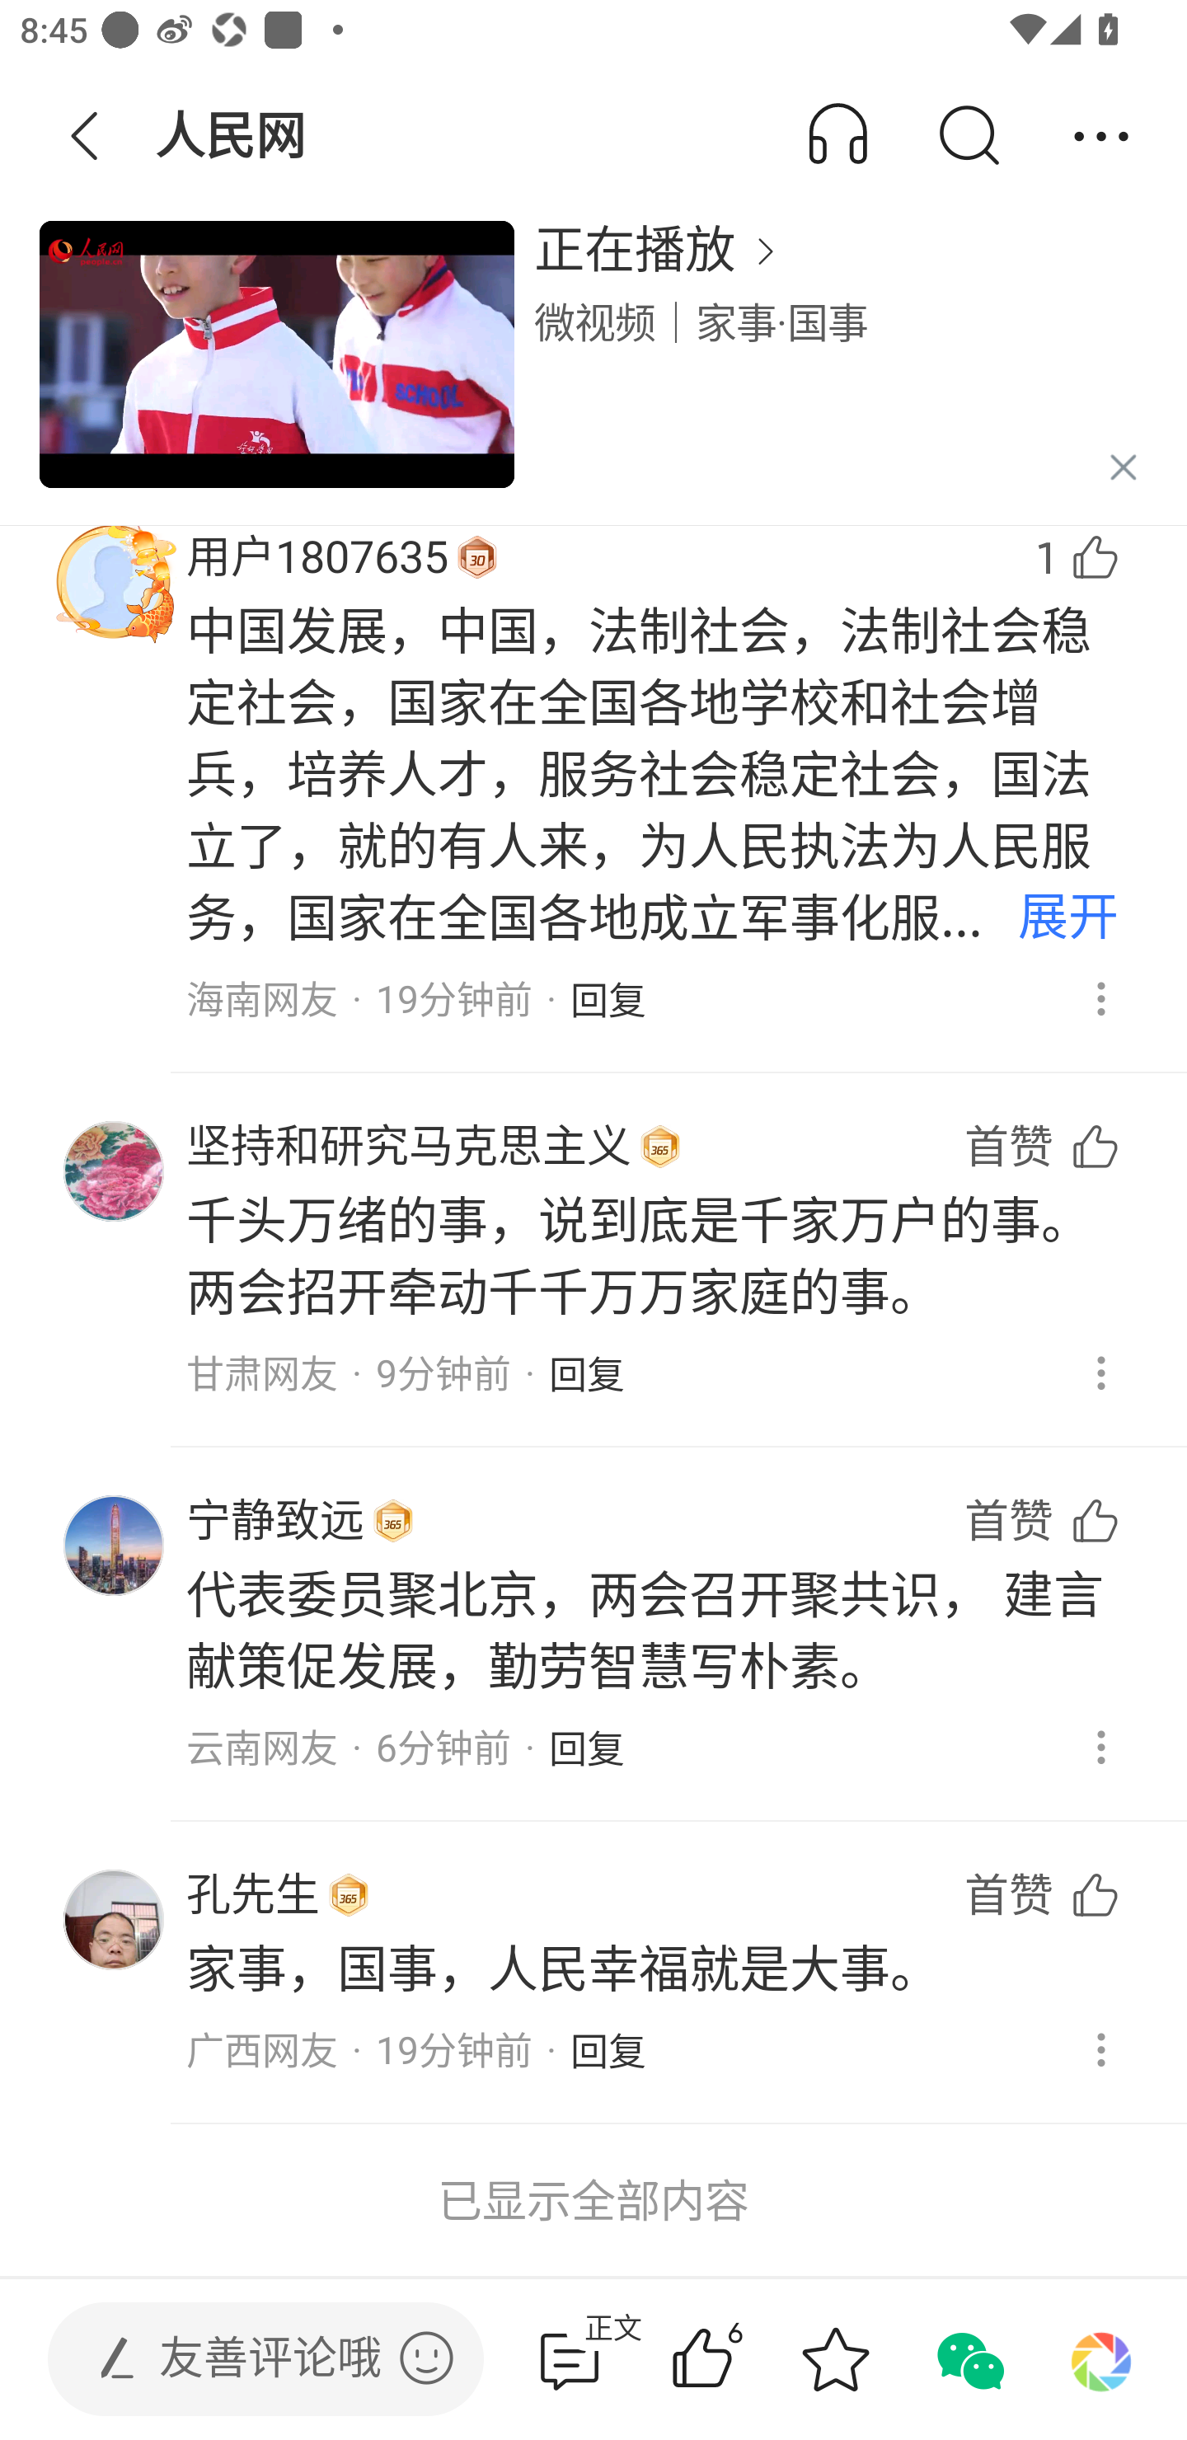 This screenshot has height=2440, width=1187. What do you see at coordinates (1101, 2359) in the screenshot?
I see `分享到朋友圈` at bounding box center [1101, 2359].